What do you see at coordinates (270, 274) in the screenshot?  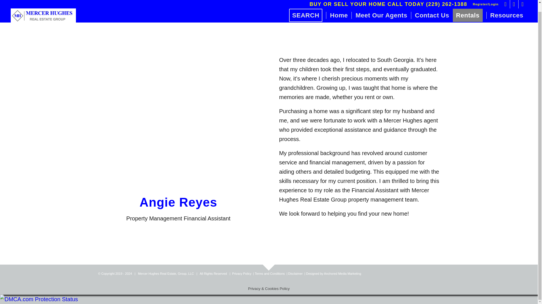 I see `Terms and Conditions` at bounding box center [270, 274].